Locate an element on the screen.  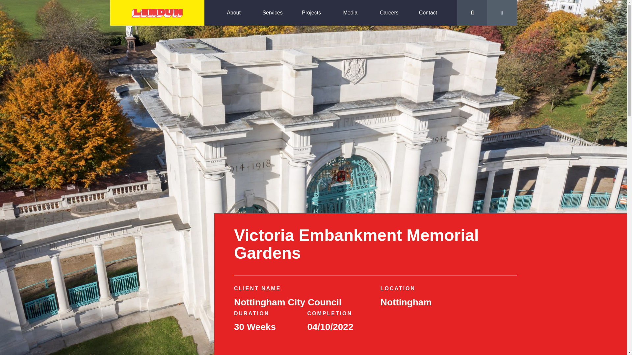
Media is located at coordinates (350, 12).